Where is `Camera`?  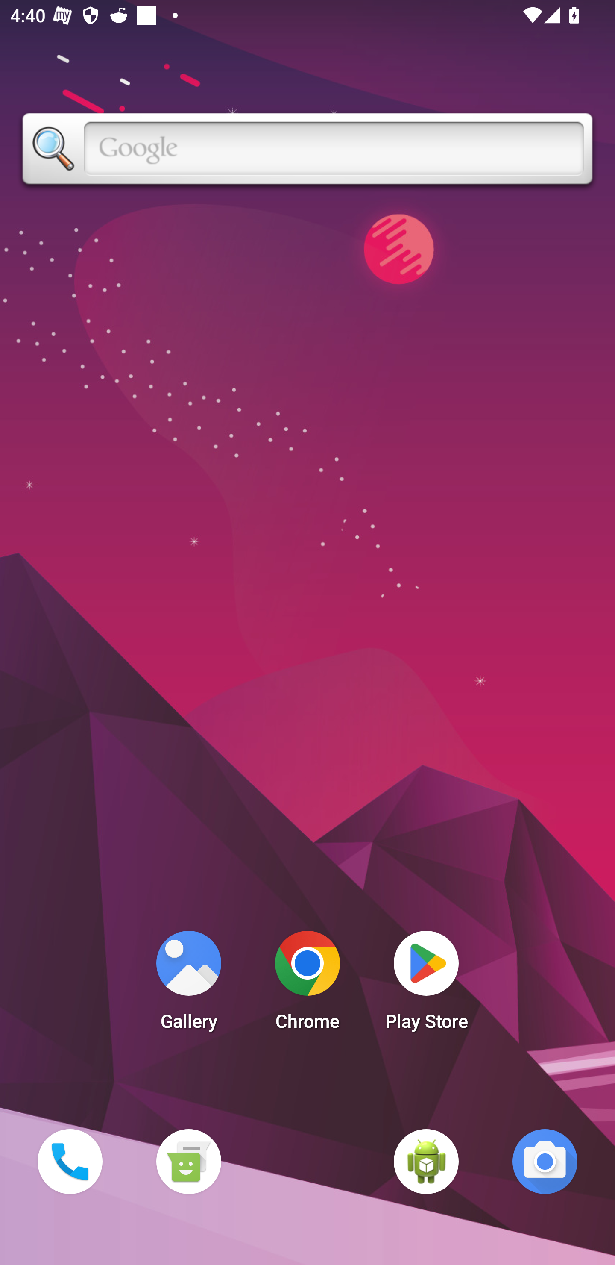 Camera is located at coordinates (545, 1161).